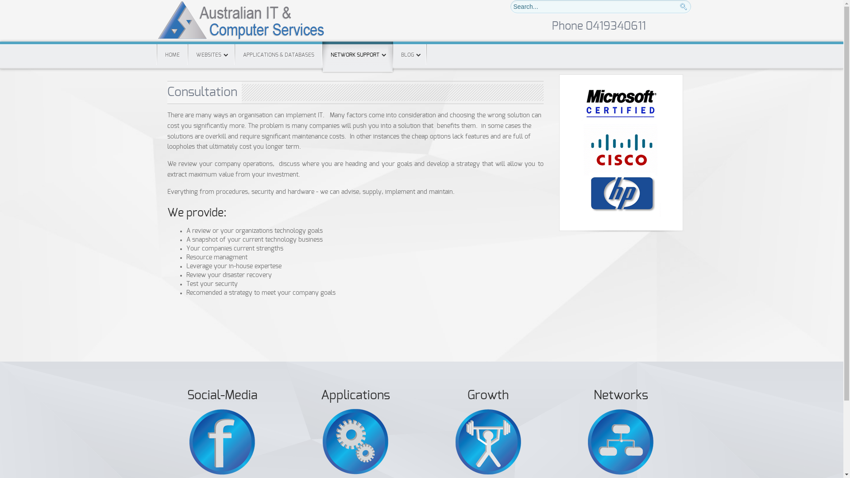  What do you see at coordinates (599, 27) in the screenshot?
I see `Phone 0419340611` at bounding box center [599, 27].